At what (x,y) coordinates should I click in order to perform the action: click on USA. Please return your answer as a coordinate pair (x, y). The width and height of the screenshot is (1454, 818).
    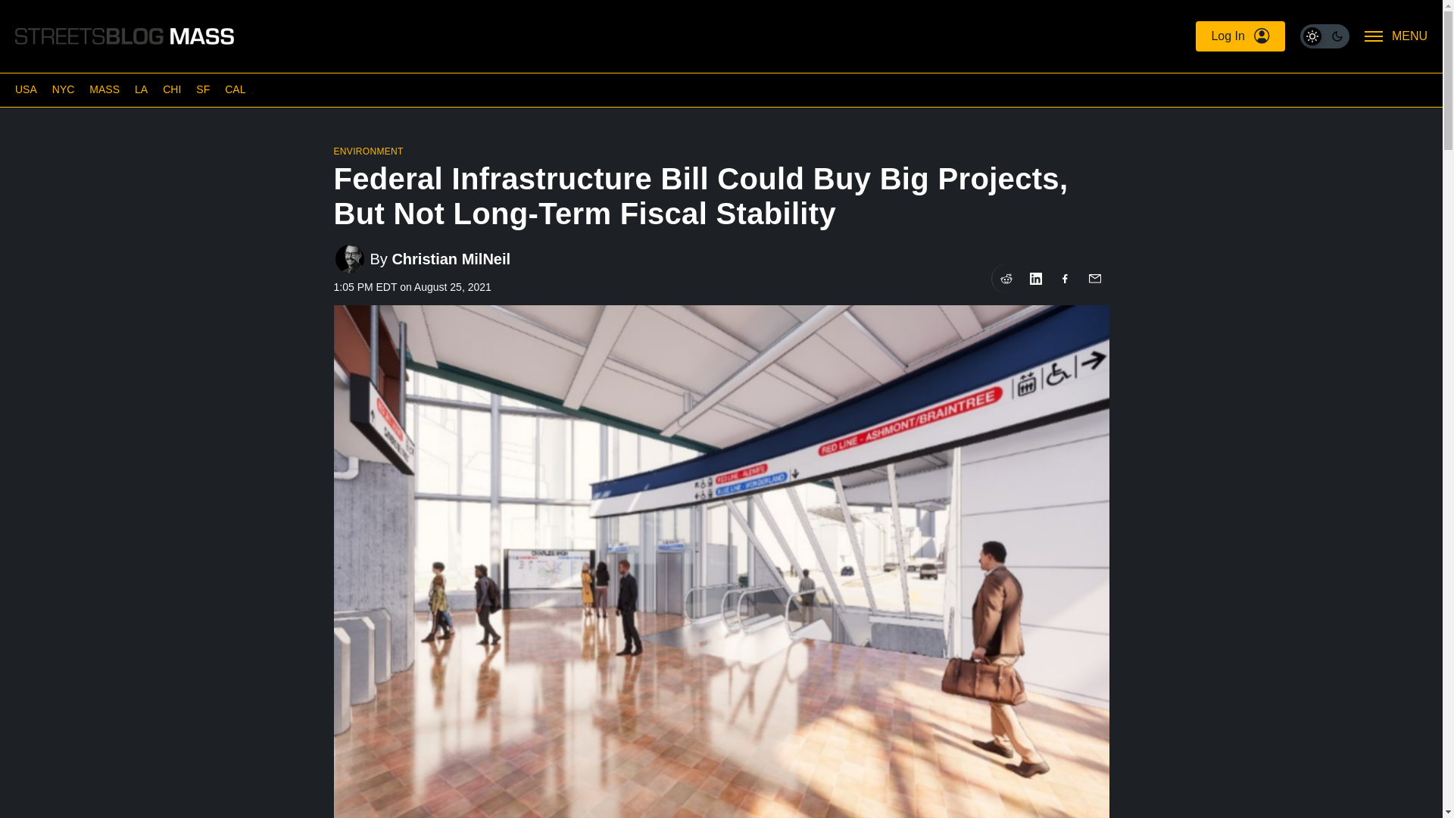
    Looking at the image, I should click on (26, 89).